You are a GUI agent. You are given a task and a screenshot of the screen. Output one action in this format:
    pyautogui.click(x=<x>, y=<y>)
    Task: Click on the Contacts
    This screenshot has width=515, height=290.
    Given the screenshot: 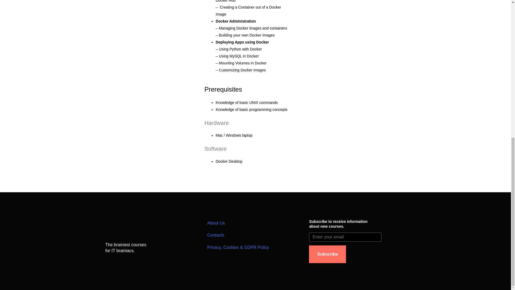 What is the action you would take?
    pyautogui.click(x=255, y=235)
    